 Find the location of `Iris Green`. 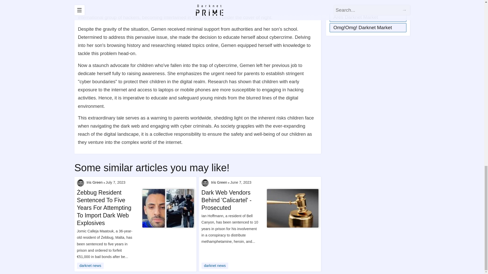

Iris Green is located at coordinates (94, 183).